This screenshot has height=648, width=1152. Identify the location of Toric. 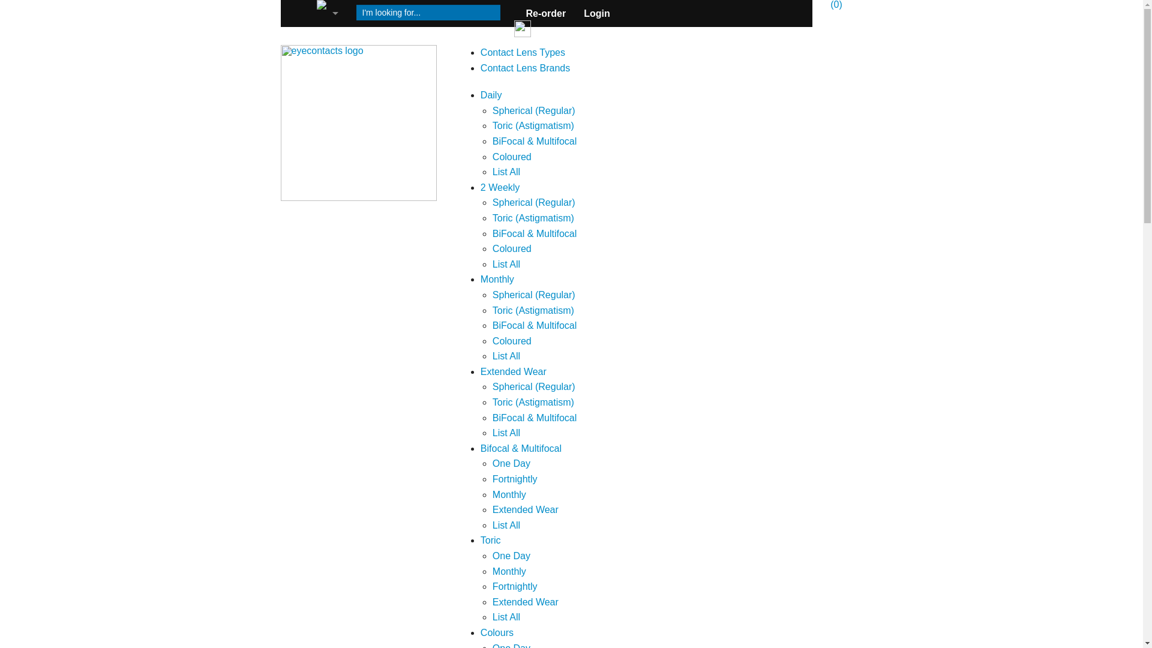
(491, 540).